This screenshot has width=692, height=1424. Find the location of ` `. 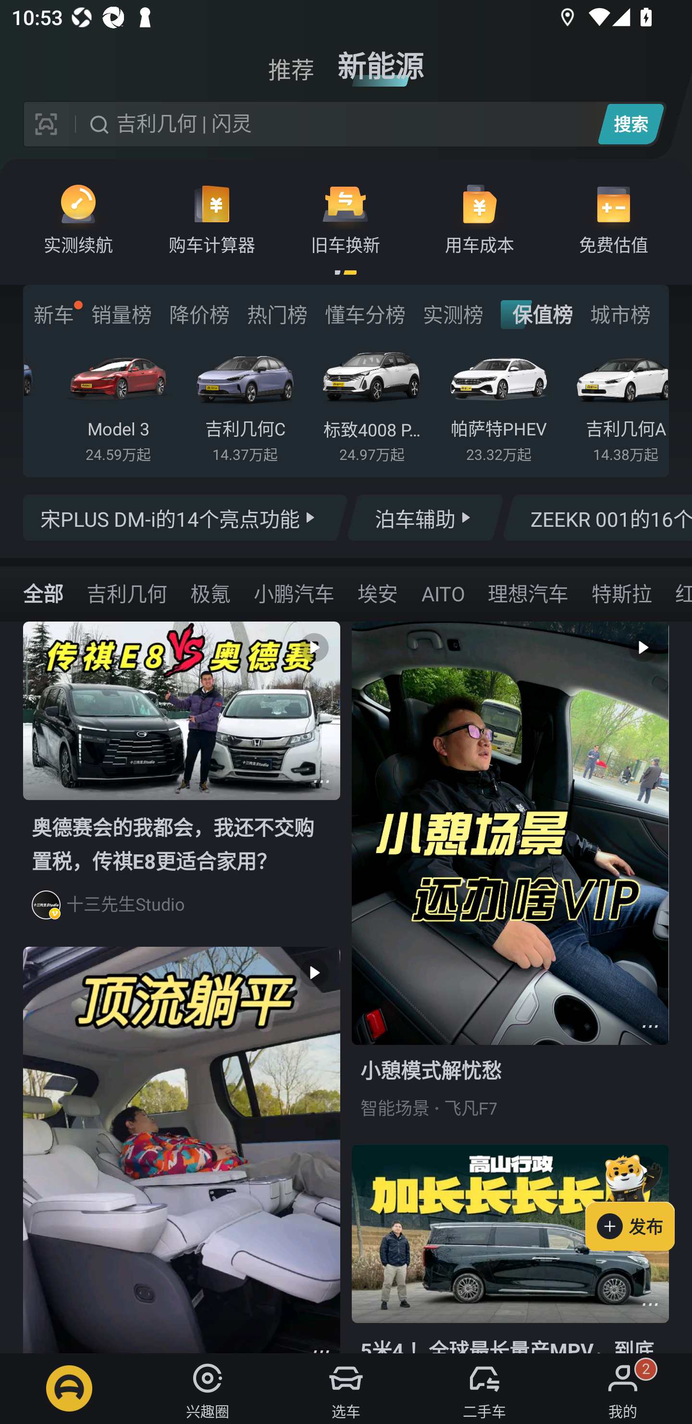

  is located at coordinates (182, 1150).